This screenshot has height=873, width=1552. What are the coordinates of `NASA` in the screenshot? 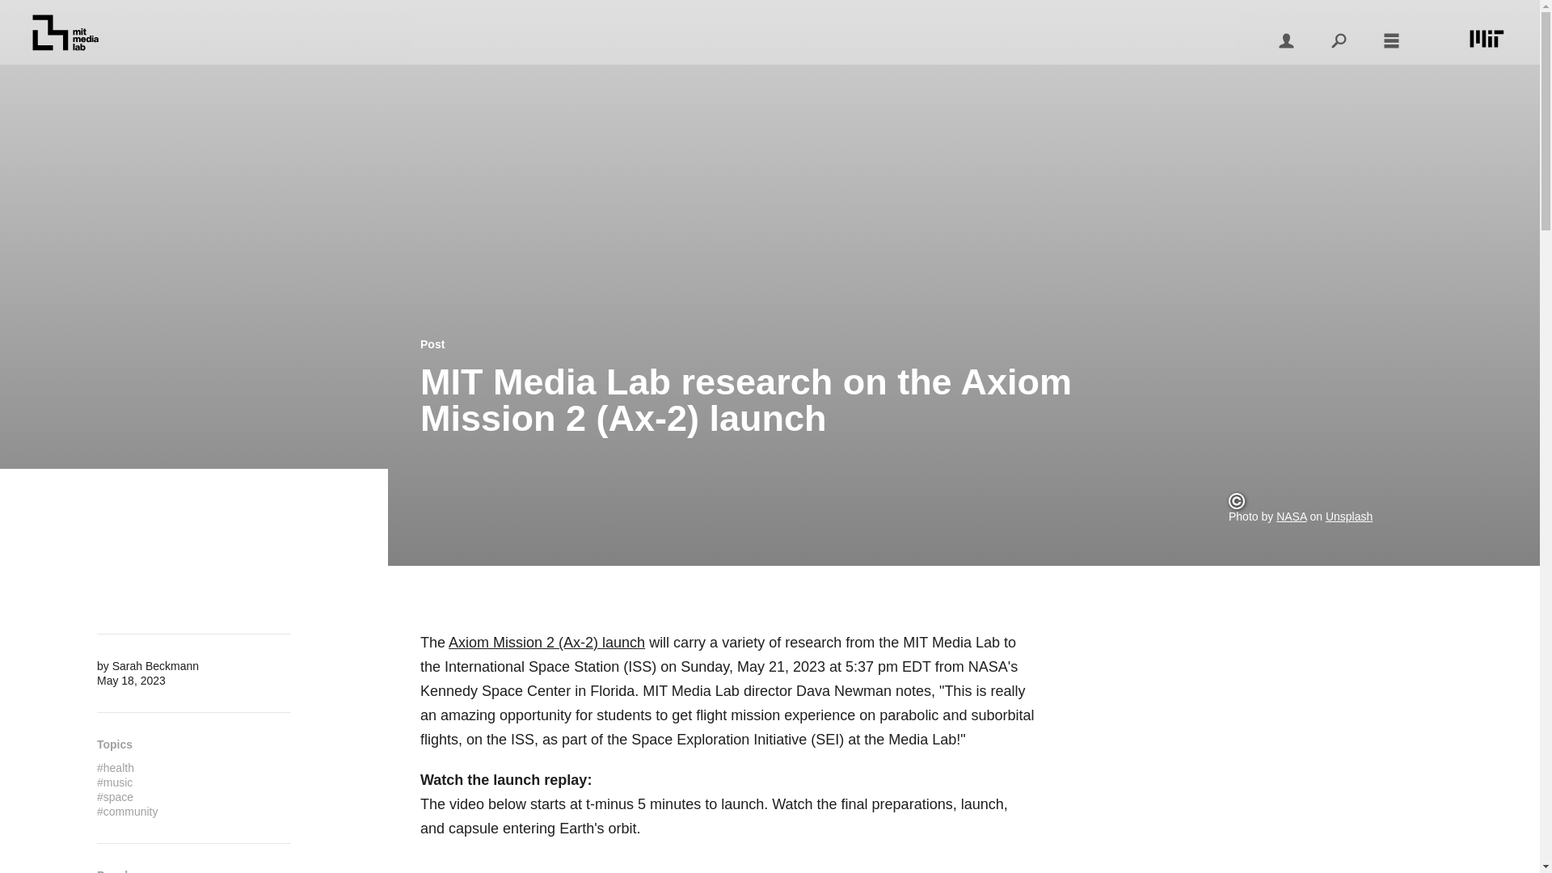 It's located at (1291, 516).